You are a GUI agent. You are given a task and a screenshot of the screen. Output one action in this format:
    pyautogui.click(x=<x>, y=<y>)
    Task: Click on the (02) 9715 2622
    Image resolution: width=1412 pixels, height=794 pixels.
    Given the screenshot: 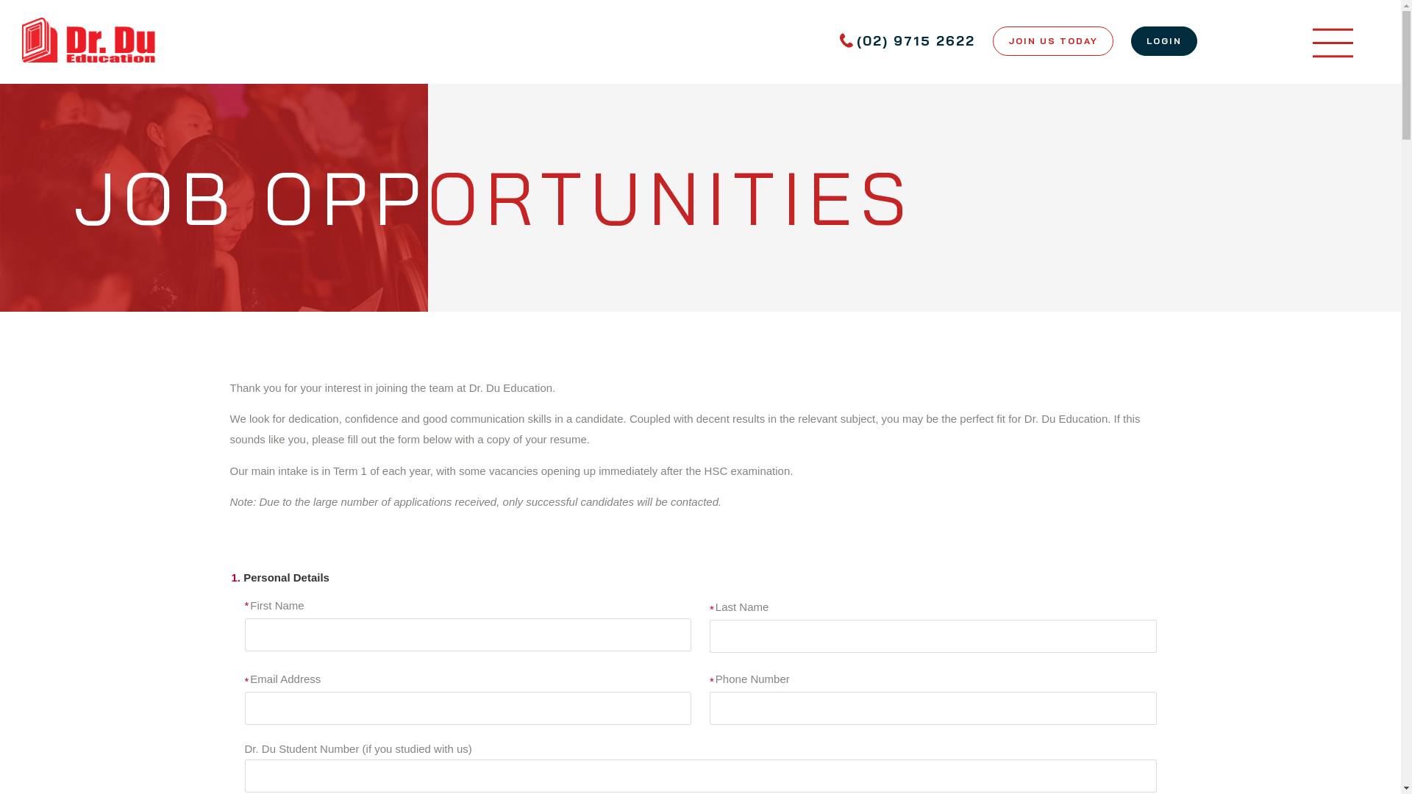 What is the action you would take?
    pyautogui.click(x=908, y=41)
    